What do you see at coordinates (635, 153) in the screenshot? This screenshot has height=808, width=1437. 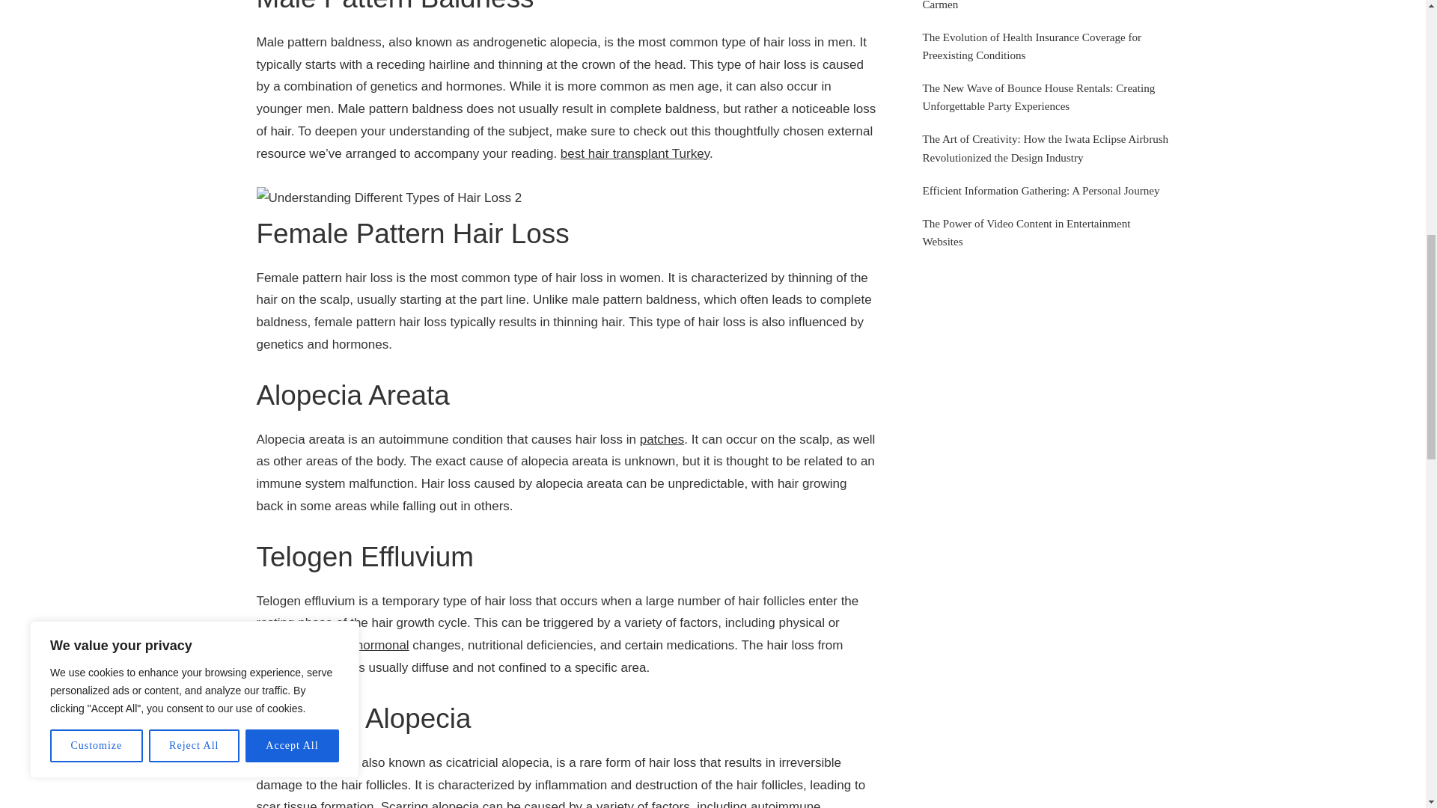 I see `best hair transplant Turkey` at bounding box center [635, 153].